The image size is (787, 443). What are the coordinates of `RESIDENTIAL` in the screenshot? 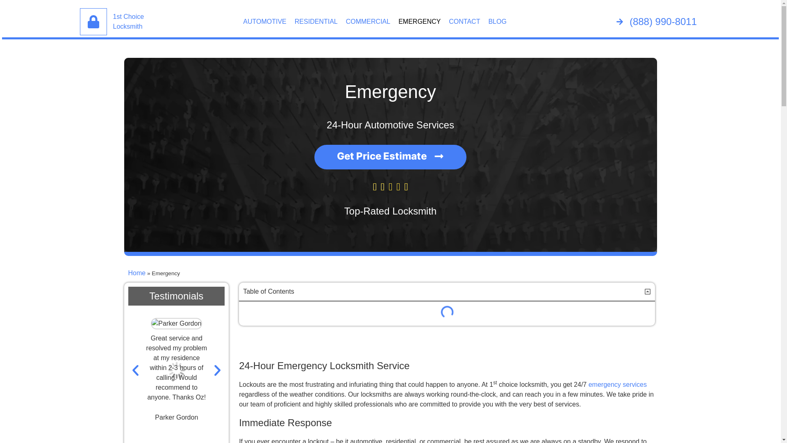 It's located at (316, 21).